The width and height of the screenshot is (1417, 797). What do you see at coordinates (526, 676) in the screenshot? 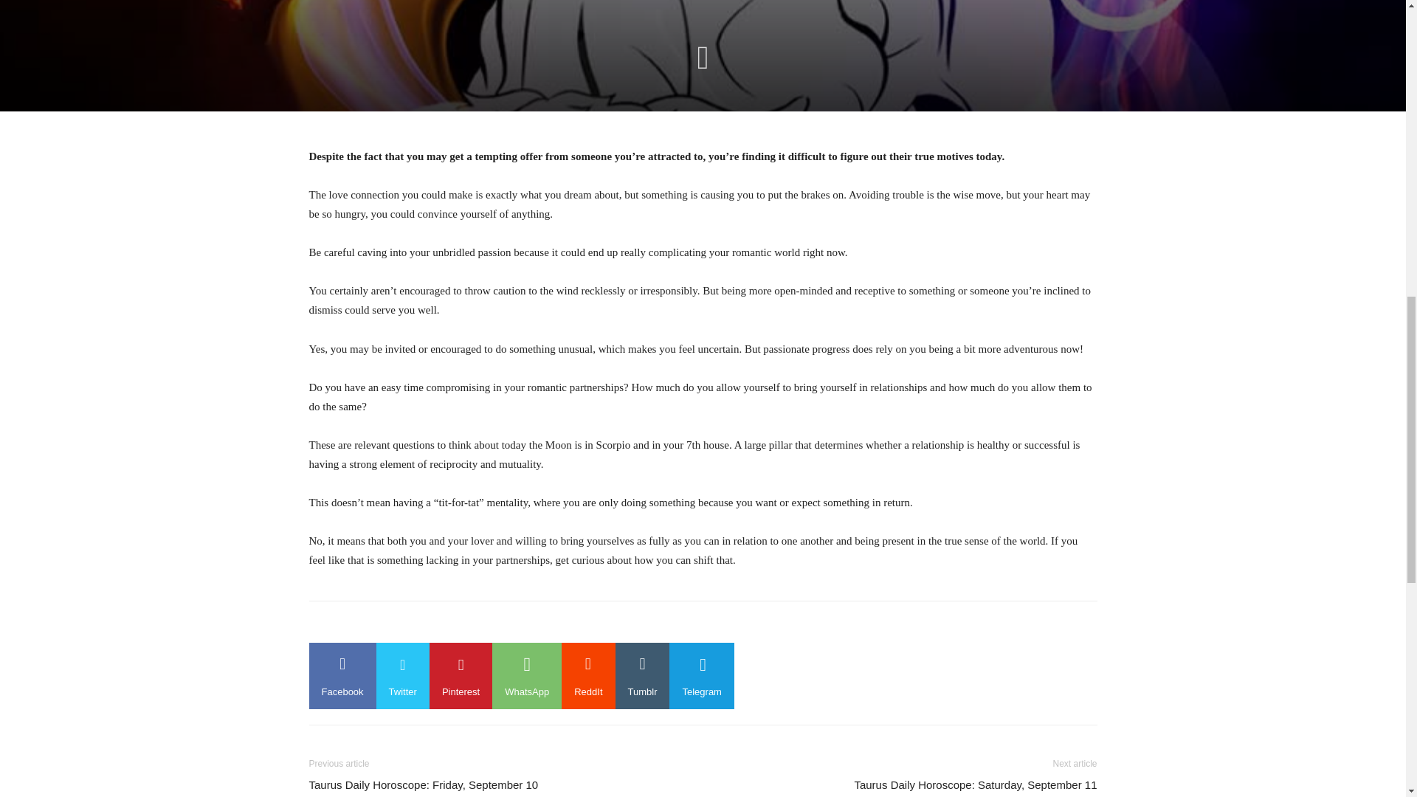
I see `WhatsApp` at bounding box center [526, 676].